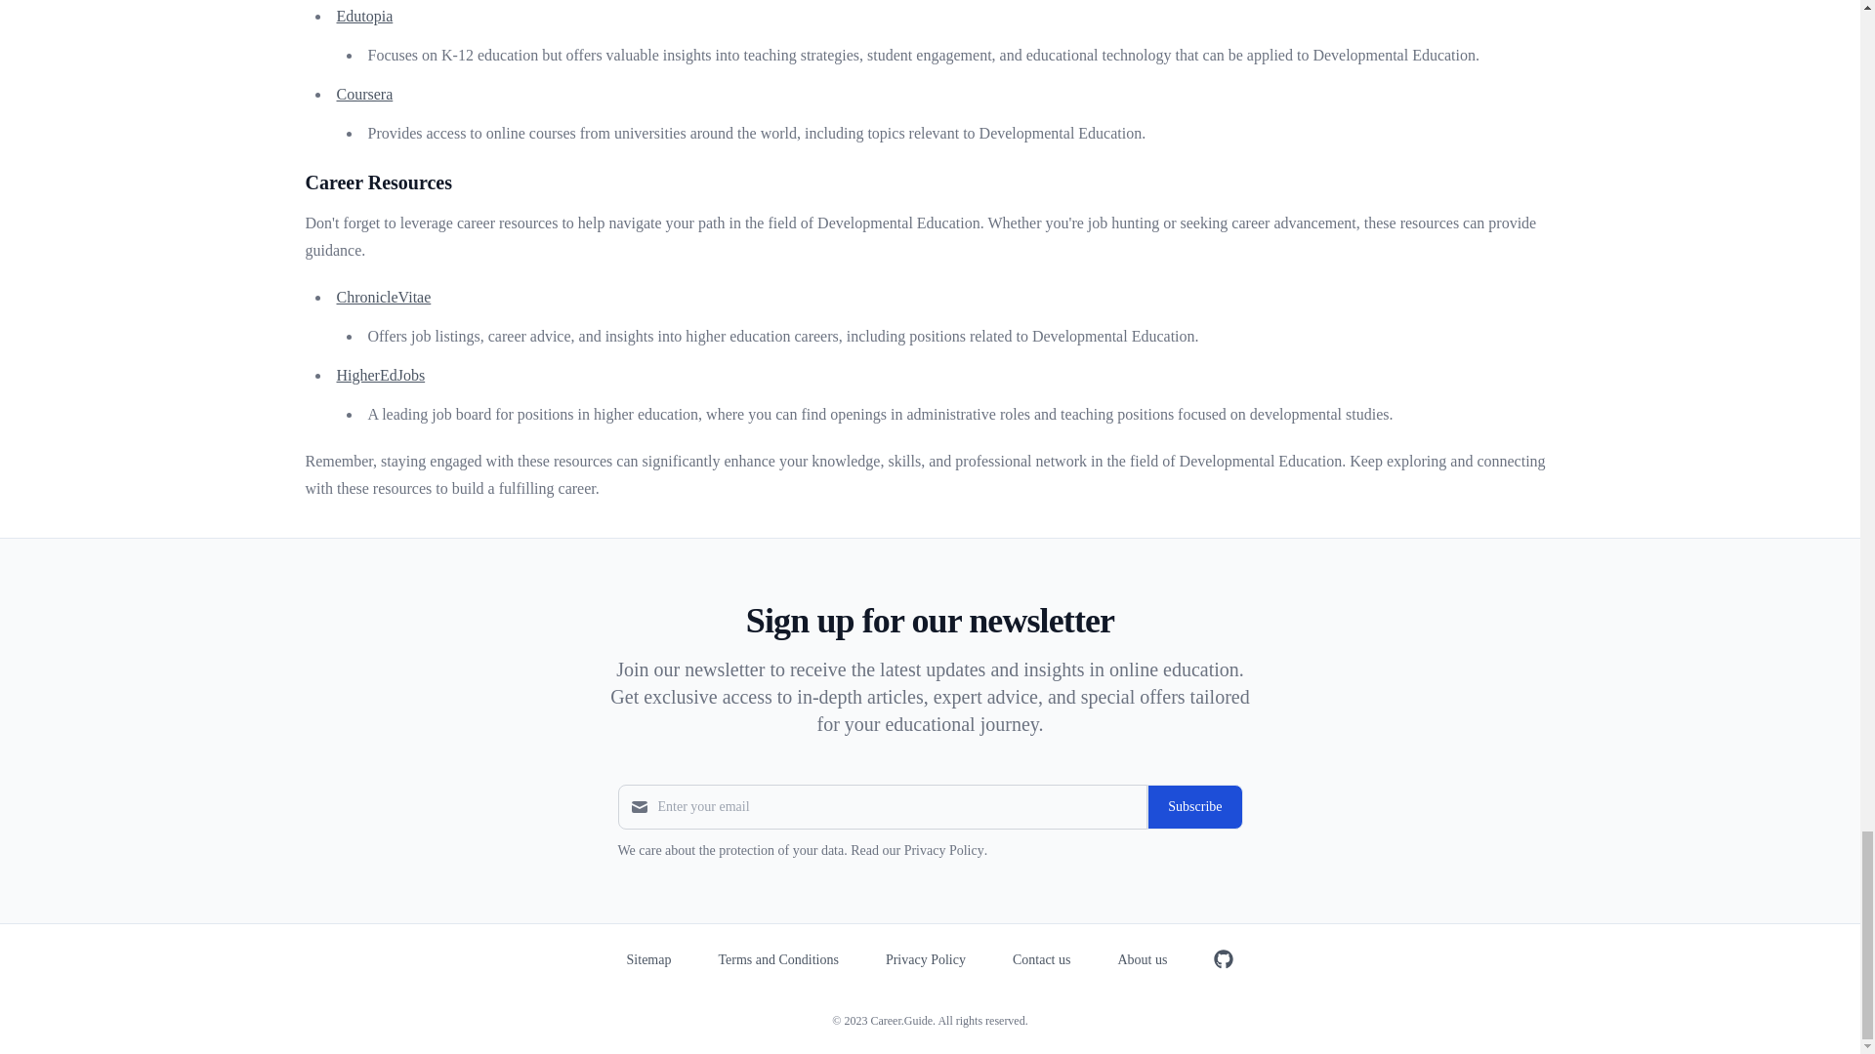  What do you see at coordinates (648, 960) in the screenshot?
I see `Sitemap` at bounding box center [648, 960].